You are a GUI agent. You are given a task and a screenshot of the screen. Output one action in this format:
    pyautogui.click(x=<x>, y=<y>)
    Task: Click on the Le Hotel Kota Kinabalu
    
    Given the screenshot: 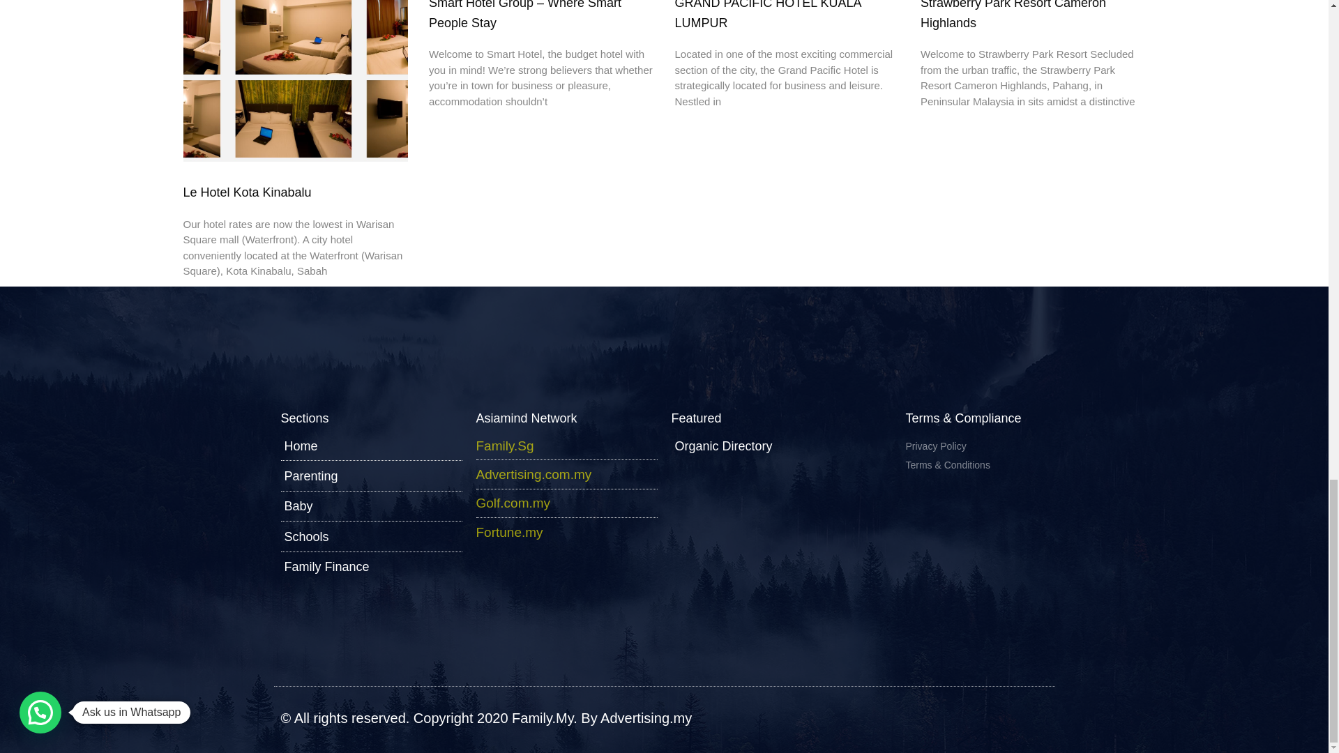 What is the action you would take?
    pyautogui.click(x=246, y=192)
    